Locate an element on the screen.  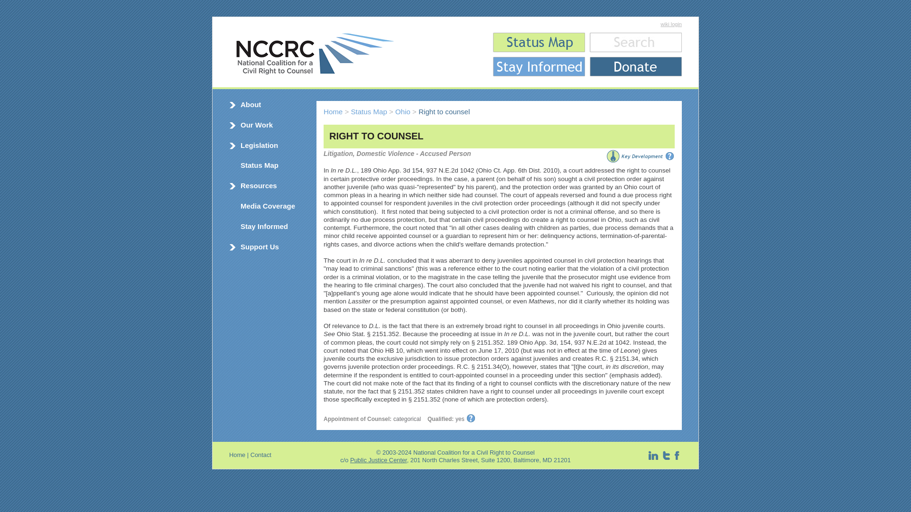
Legislation is located at coordinates (259, 145).